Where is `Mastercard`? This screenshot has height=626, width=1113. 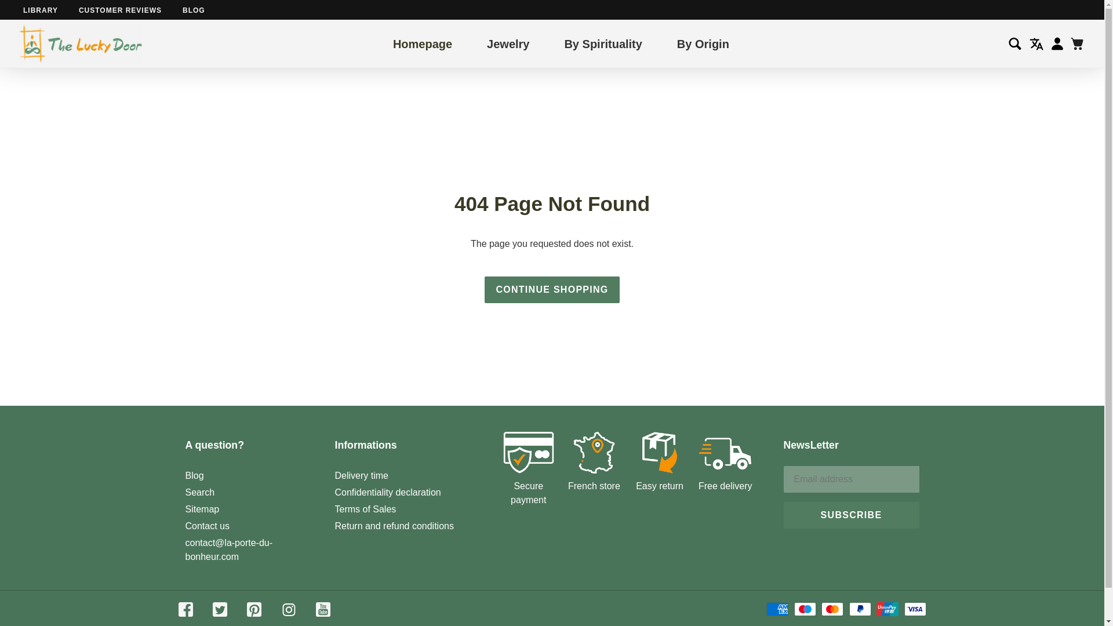 Mastercard is located at coordinates (832, 609).